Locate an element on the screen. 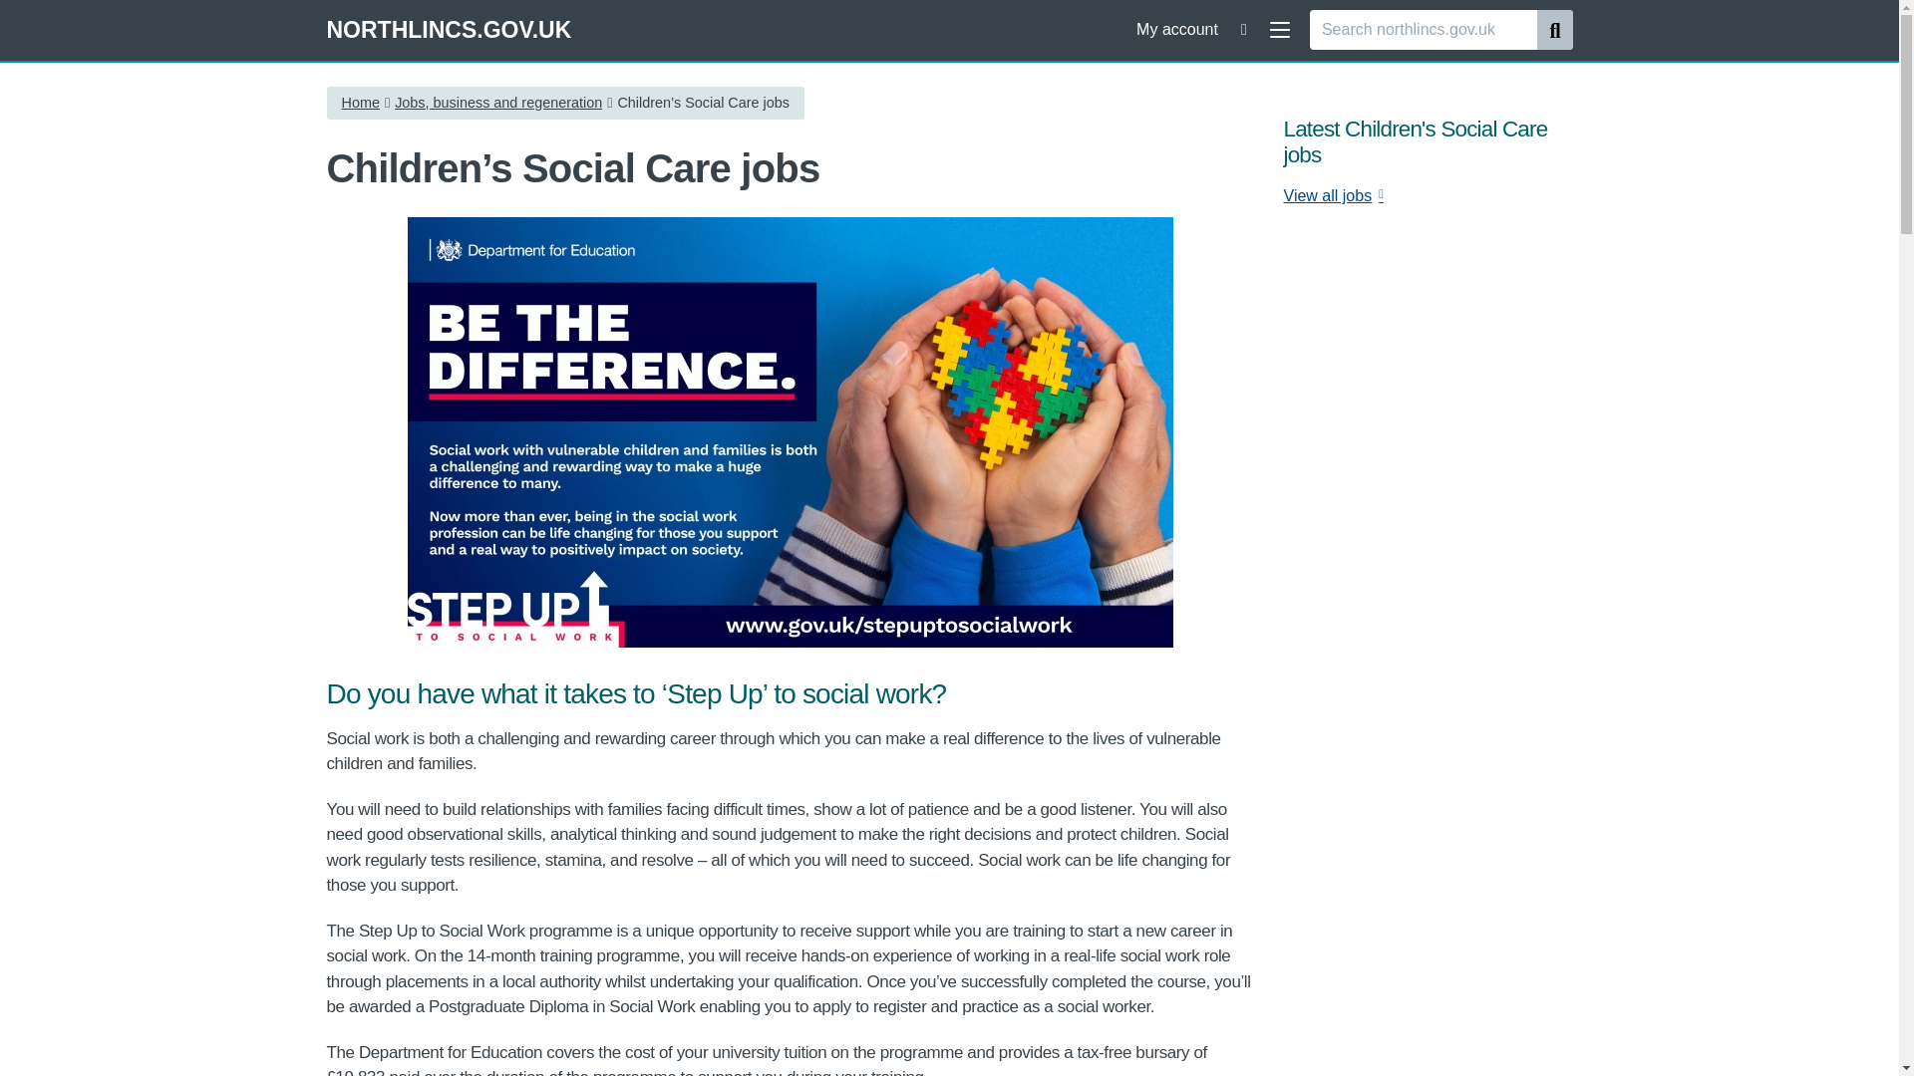 The height and width of the screenshot is (1076, 1914). NORTHLINCS.GOV.UK is located at coordinates (450, 30).